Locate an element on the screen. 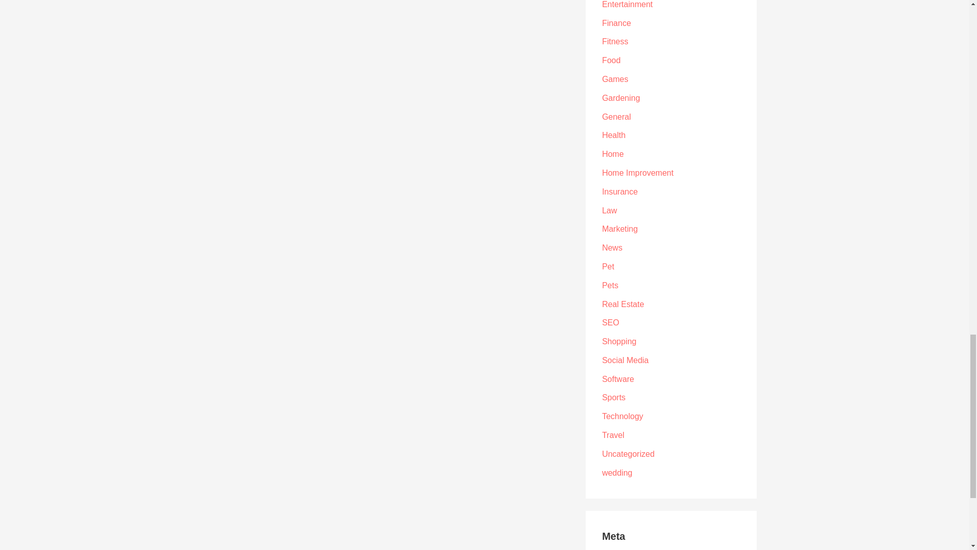 The width and height of the screenshot is (977, 550). Home is located at coordinates (613, 154).